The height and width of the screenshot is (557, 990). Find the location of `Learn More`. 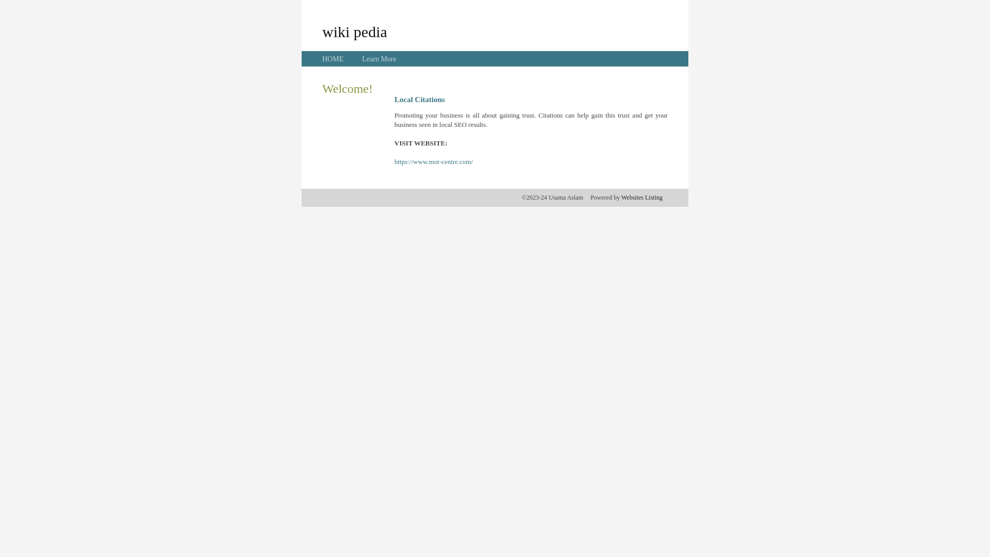

Learn More is located at coordinates (379, 59).